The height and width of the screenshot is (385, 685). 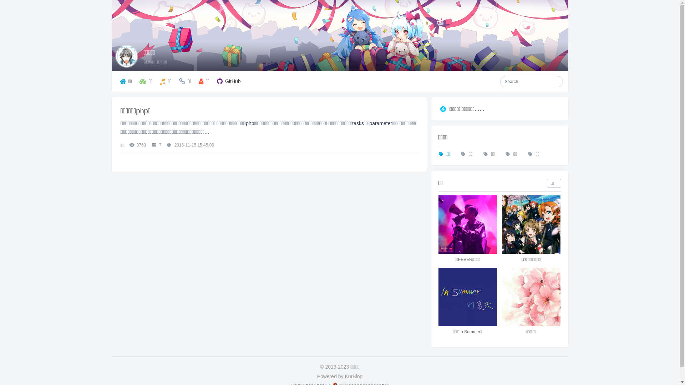 I want to click on KurBlog, so click(x=354, y=376).